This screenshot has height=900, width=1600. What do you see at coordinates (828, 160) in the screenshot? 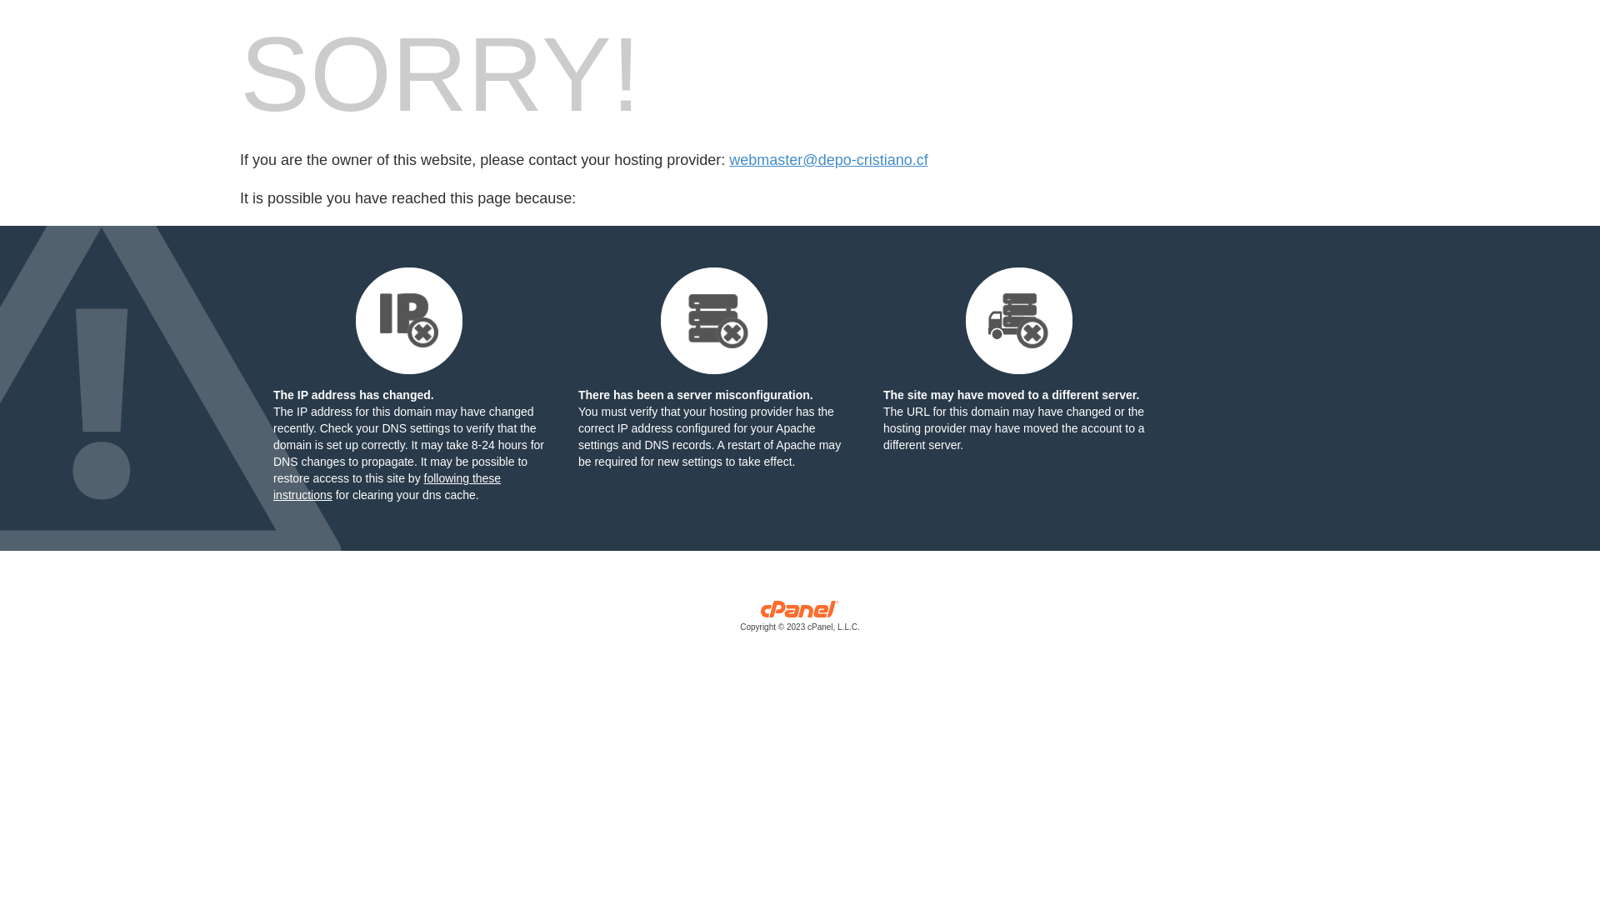
I see `webmaster@depo-cristiano.cf` at bounding box center [828, 160].